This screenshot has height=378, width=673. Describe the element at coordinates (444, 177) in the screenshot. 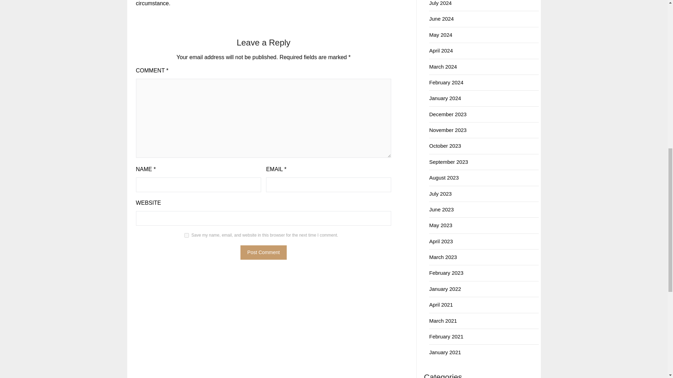

I see `August 2023` at that location.